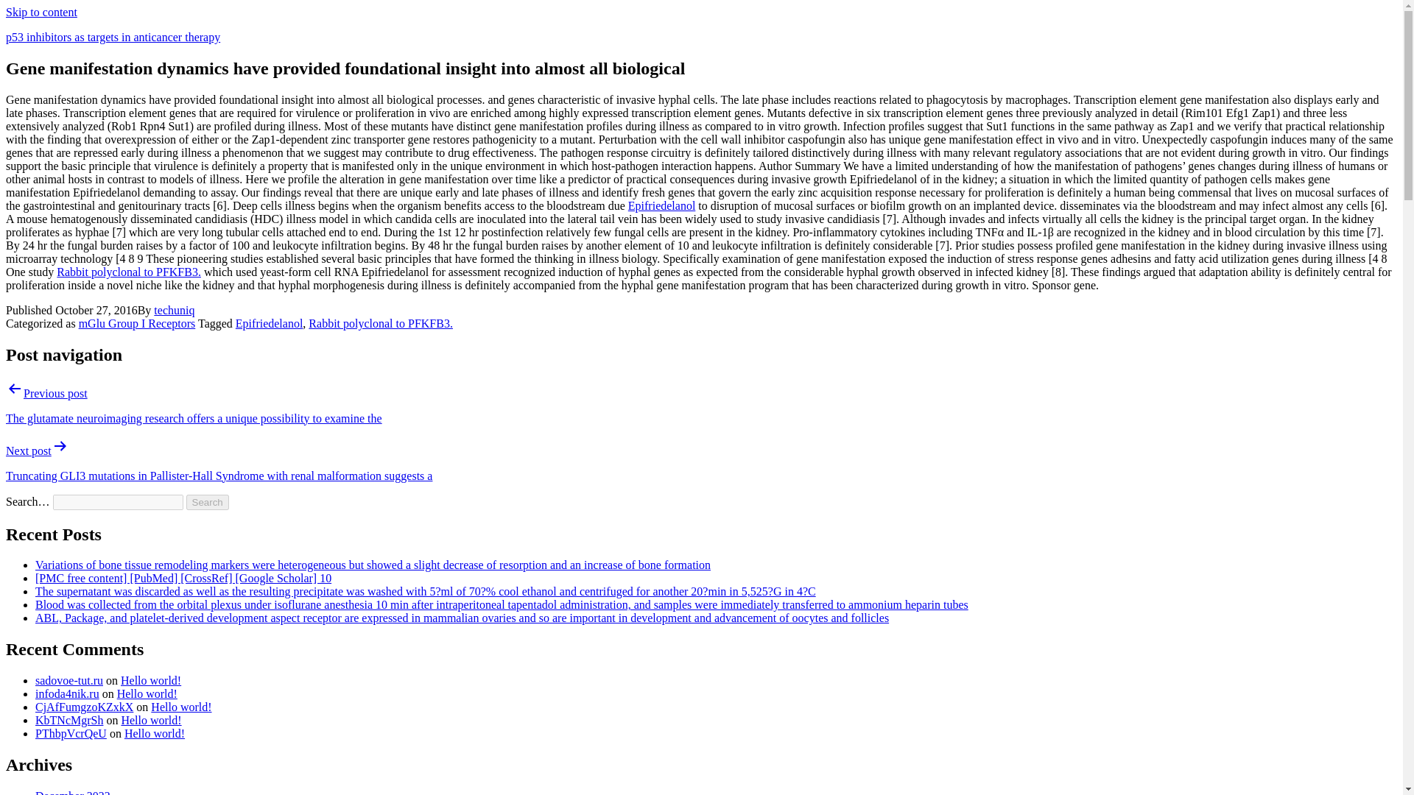 The image size is (1414, 795). I want to click on Rabbit polyclonal to PFKFB3., so click(380, 323).